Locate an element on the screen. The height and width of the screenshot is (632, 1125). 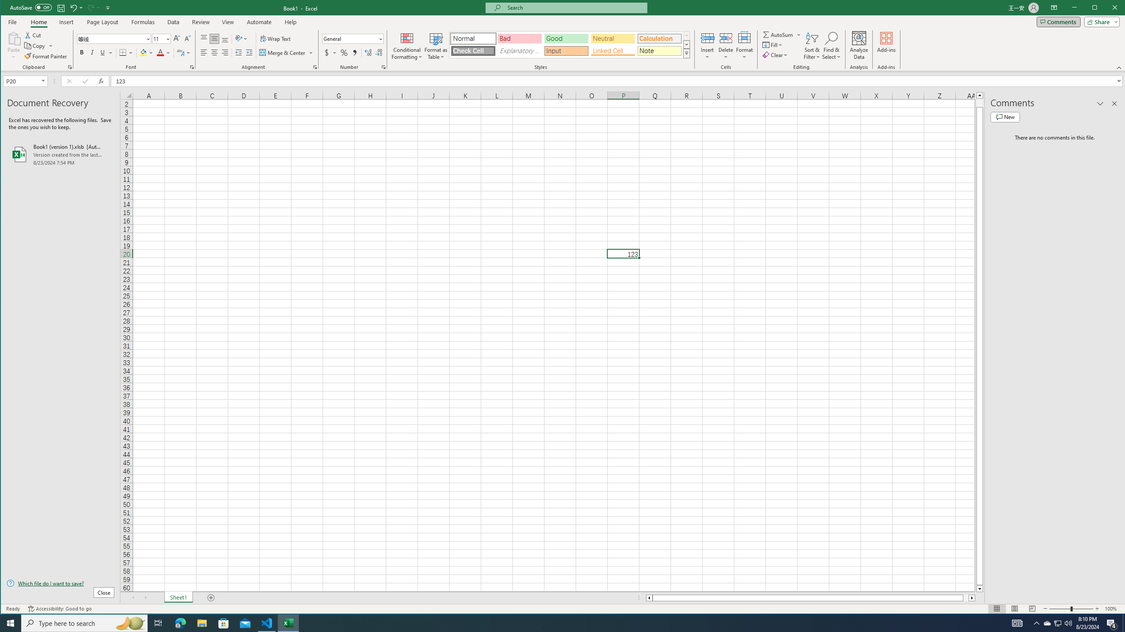
File Explorer is located at coordinates (202, 623).